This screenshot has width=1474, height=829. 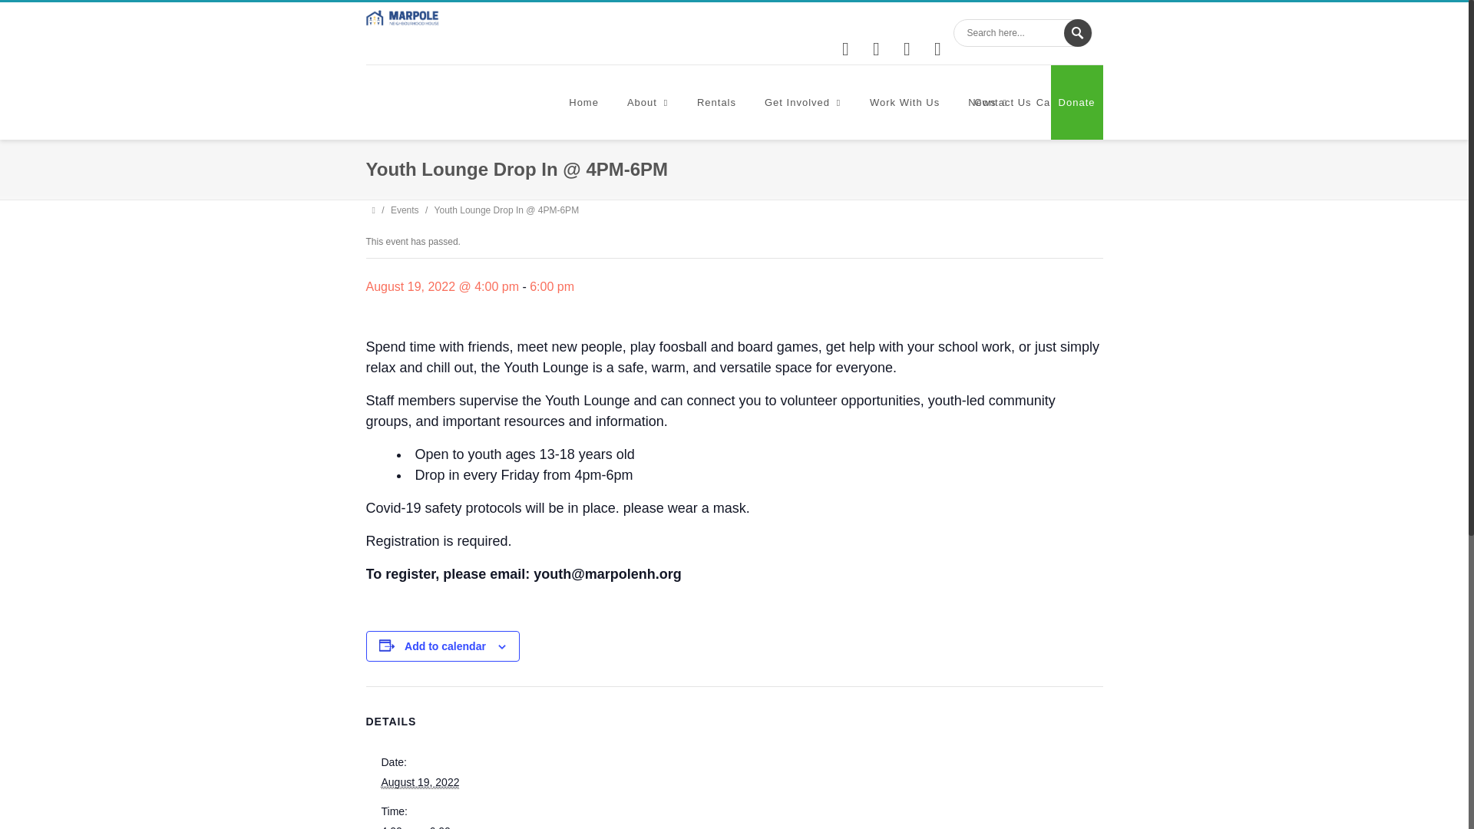 What do you see at coordinates (402, 17) in the screenshot?
I see `Marpole Neighbourhood House` at bounding box center [402, 17].